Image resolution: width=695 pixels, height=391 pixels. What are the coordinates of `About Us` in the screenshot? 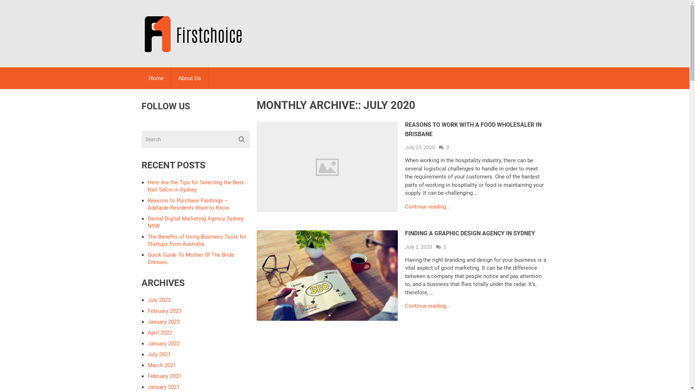 It's located at (189, 78).